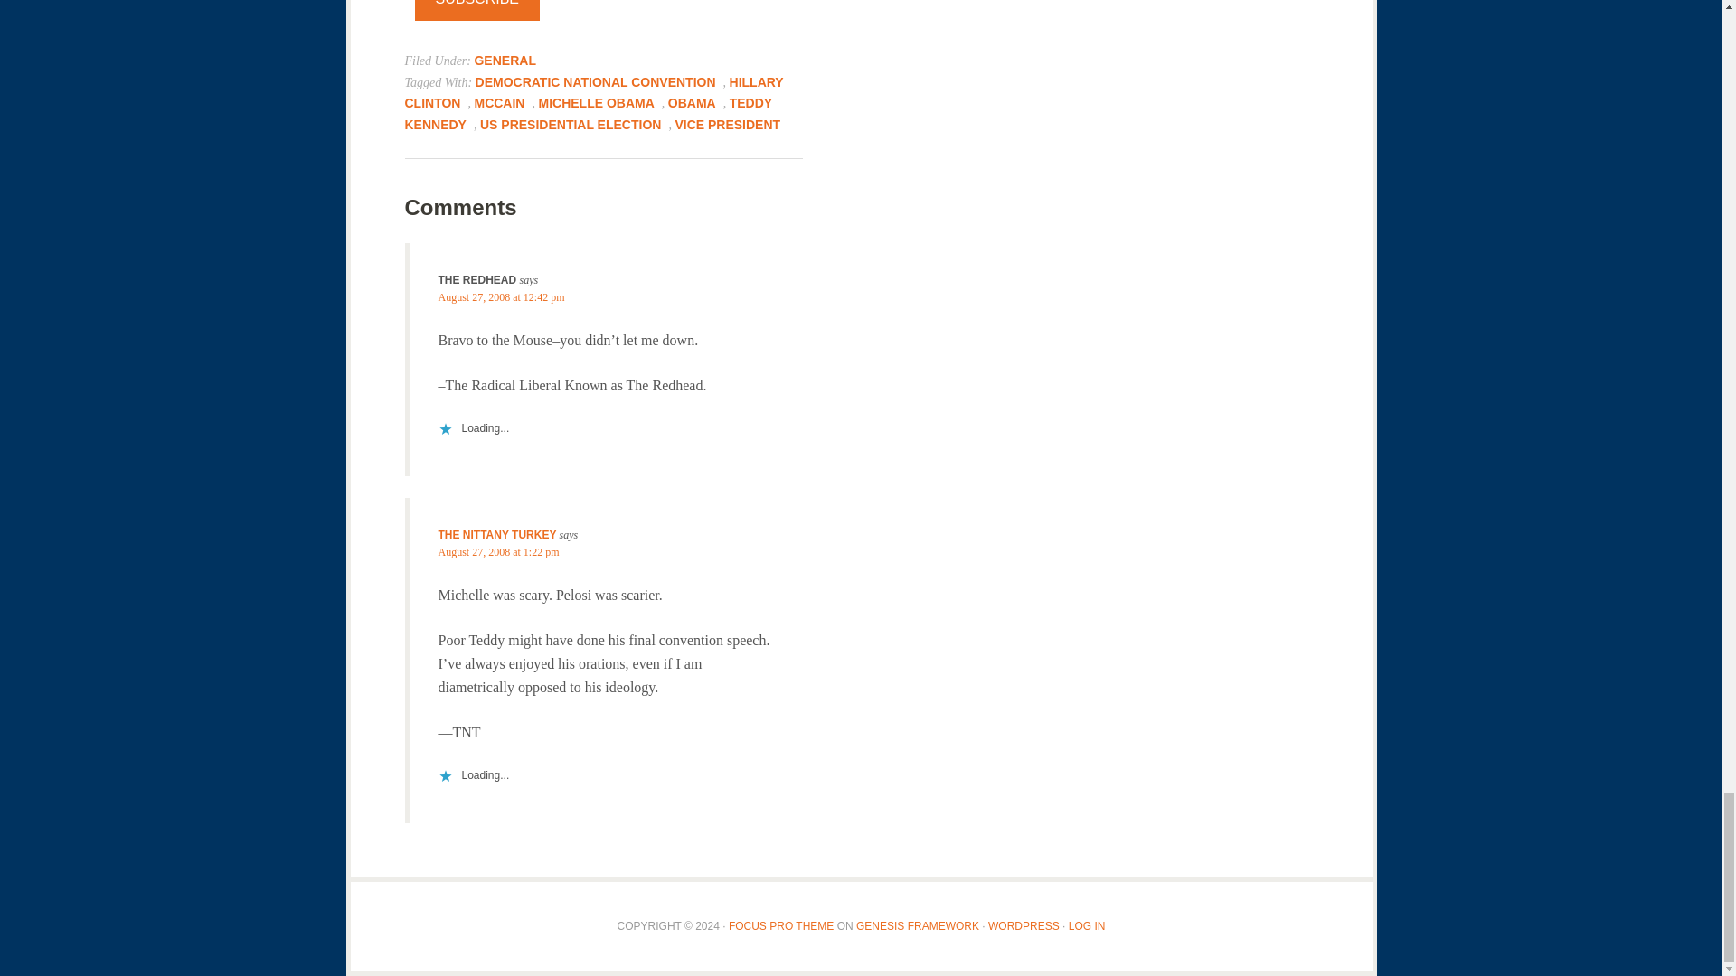 The width and height of the screenshot is (1736, 976). Describe the element at coordinates (595, 81) in the screenshot. I see `DEMOCRATIC NATIONAL CONVENTION` at that location.